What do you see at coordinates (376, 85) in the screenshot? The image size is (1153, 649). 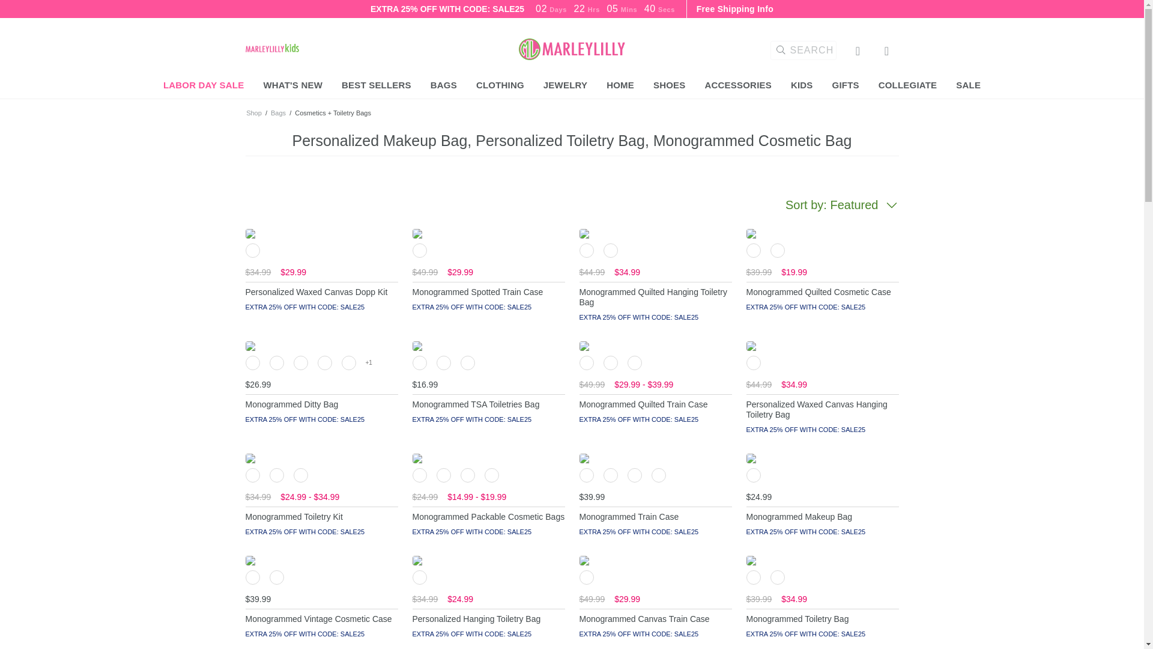 I see `BEST SELLERS` at bounding box center [376, 85].